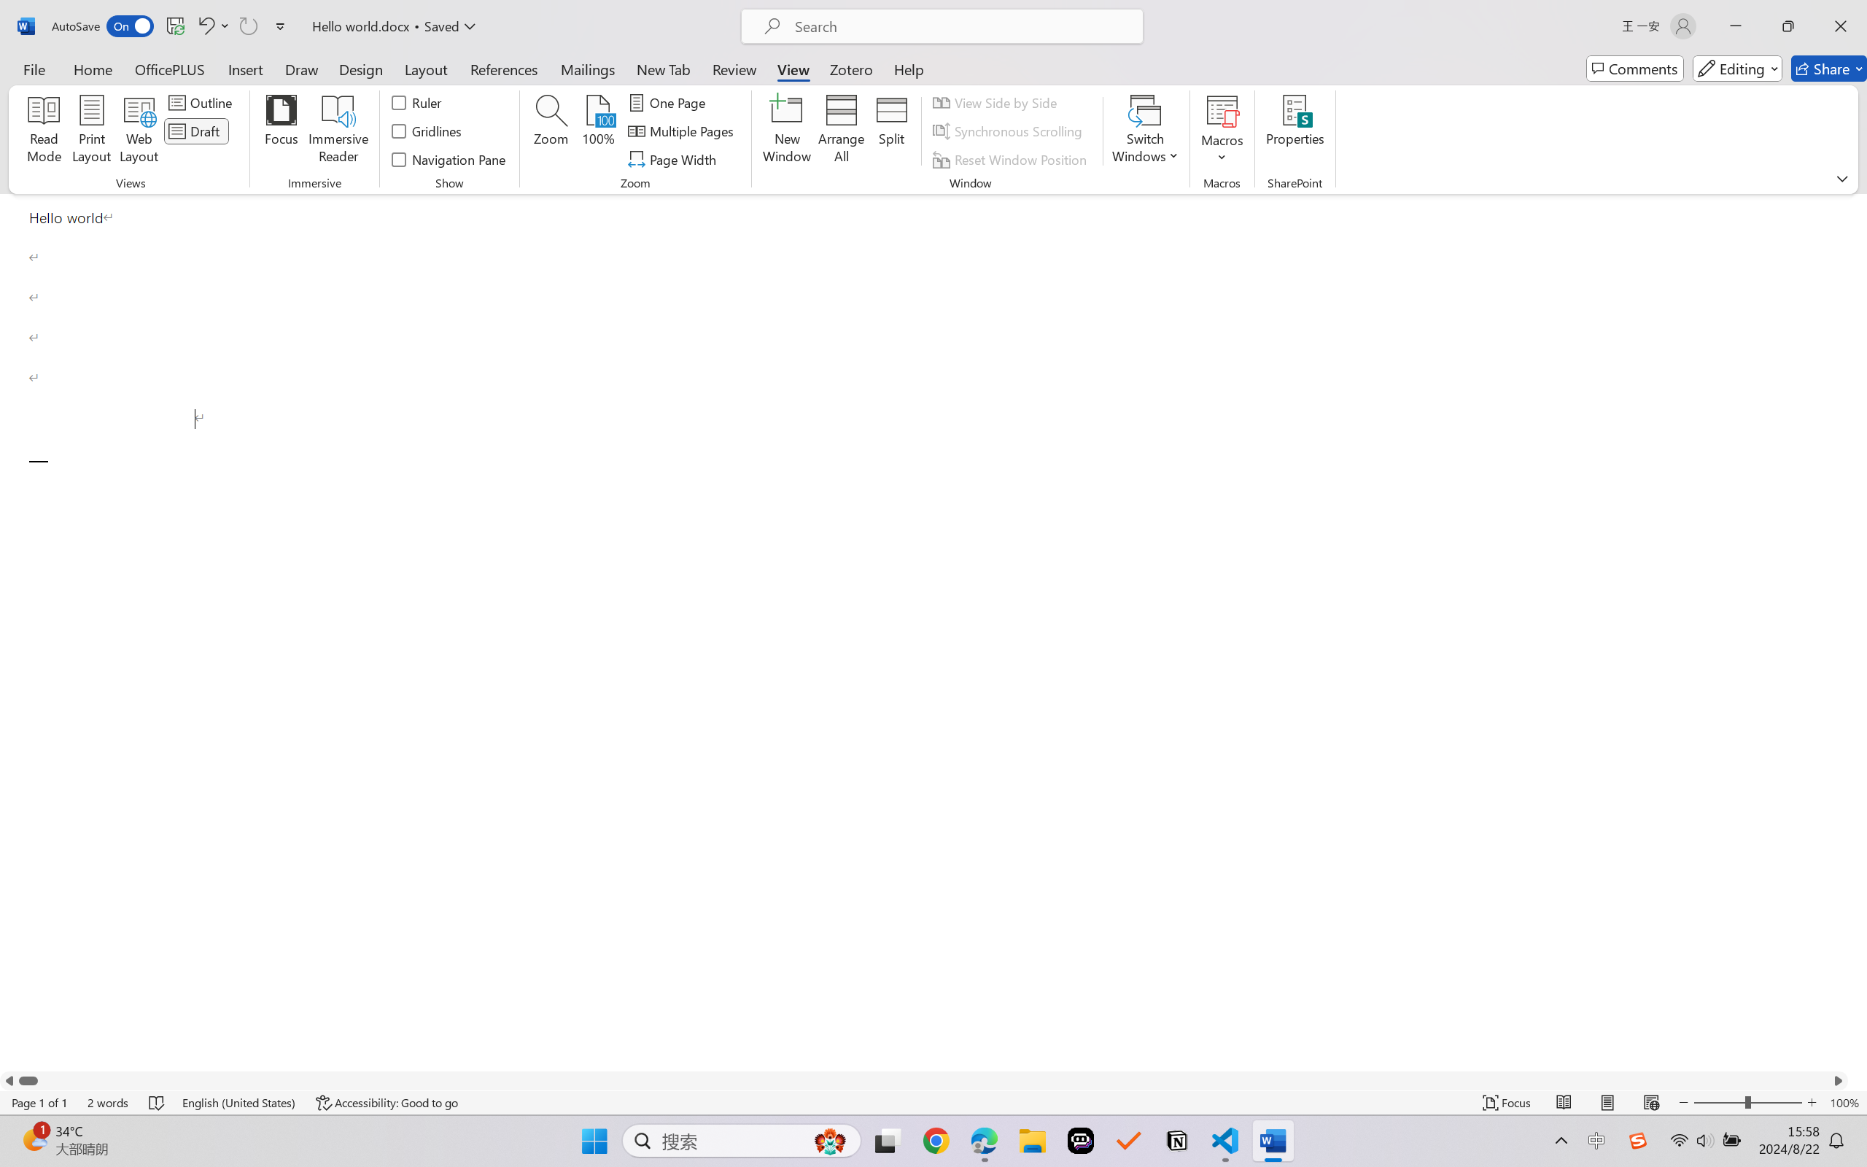  Describe the element at coordinates (338, 131) in the screenshot. I see `Immersive Reader` at that location.